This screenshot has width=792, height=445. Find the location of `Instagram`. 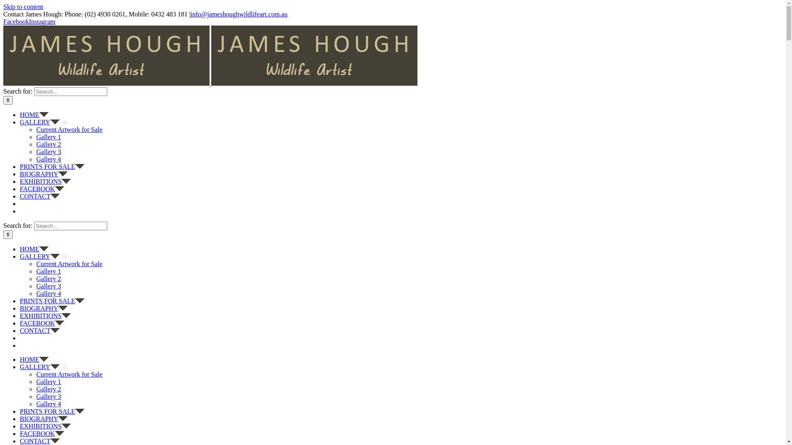

Instagram is located at coordinates (42, 21).